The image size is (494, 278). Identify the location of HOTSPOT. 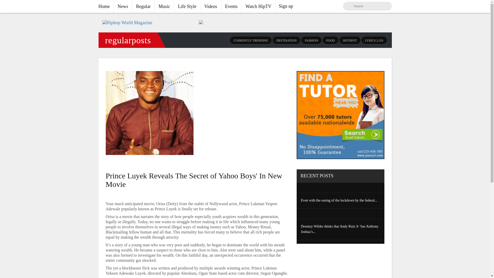
(350, 40).